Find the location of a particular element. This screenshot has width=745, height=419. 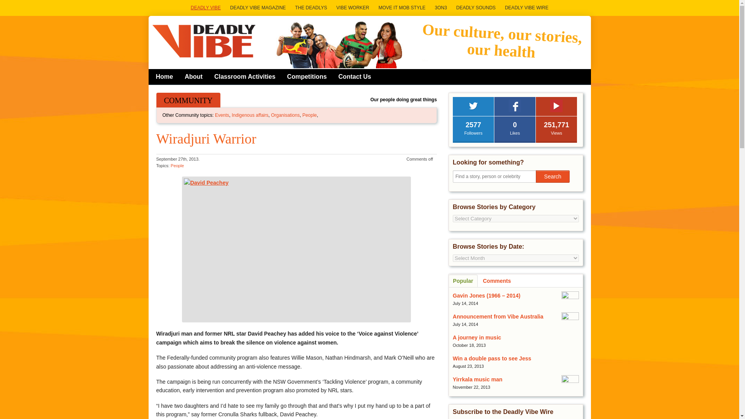

People is located at coordinates (177, 166).